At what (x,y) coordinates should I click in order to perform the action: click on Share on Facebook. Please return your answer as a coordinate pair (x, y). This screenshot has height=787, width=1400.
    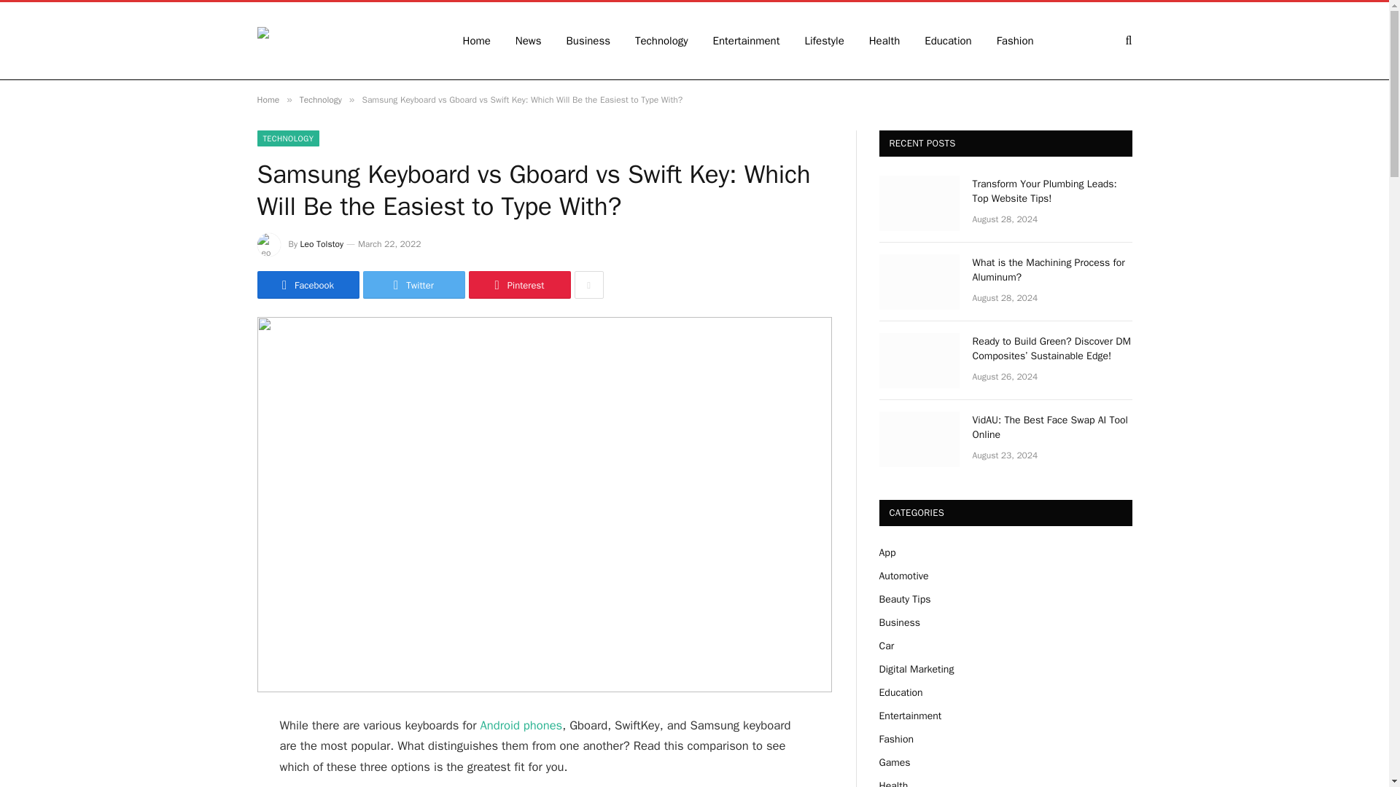
    Looking at the image, I should click on (307, 284).